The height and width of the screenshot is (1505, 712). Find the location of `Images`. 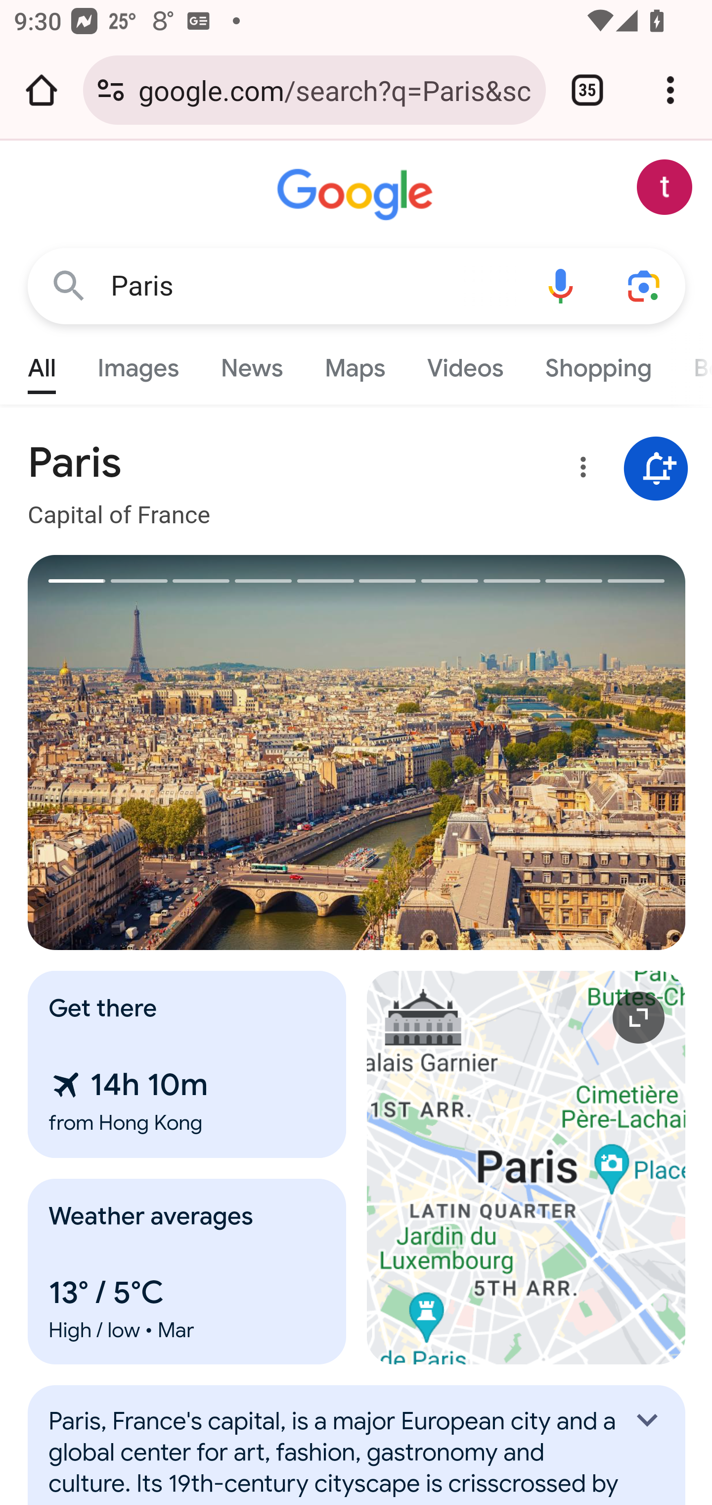

Images is located at coordinates (138, 363).